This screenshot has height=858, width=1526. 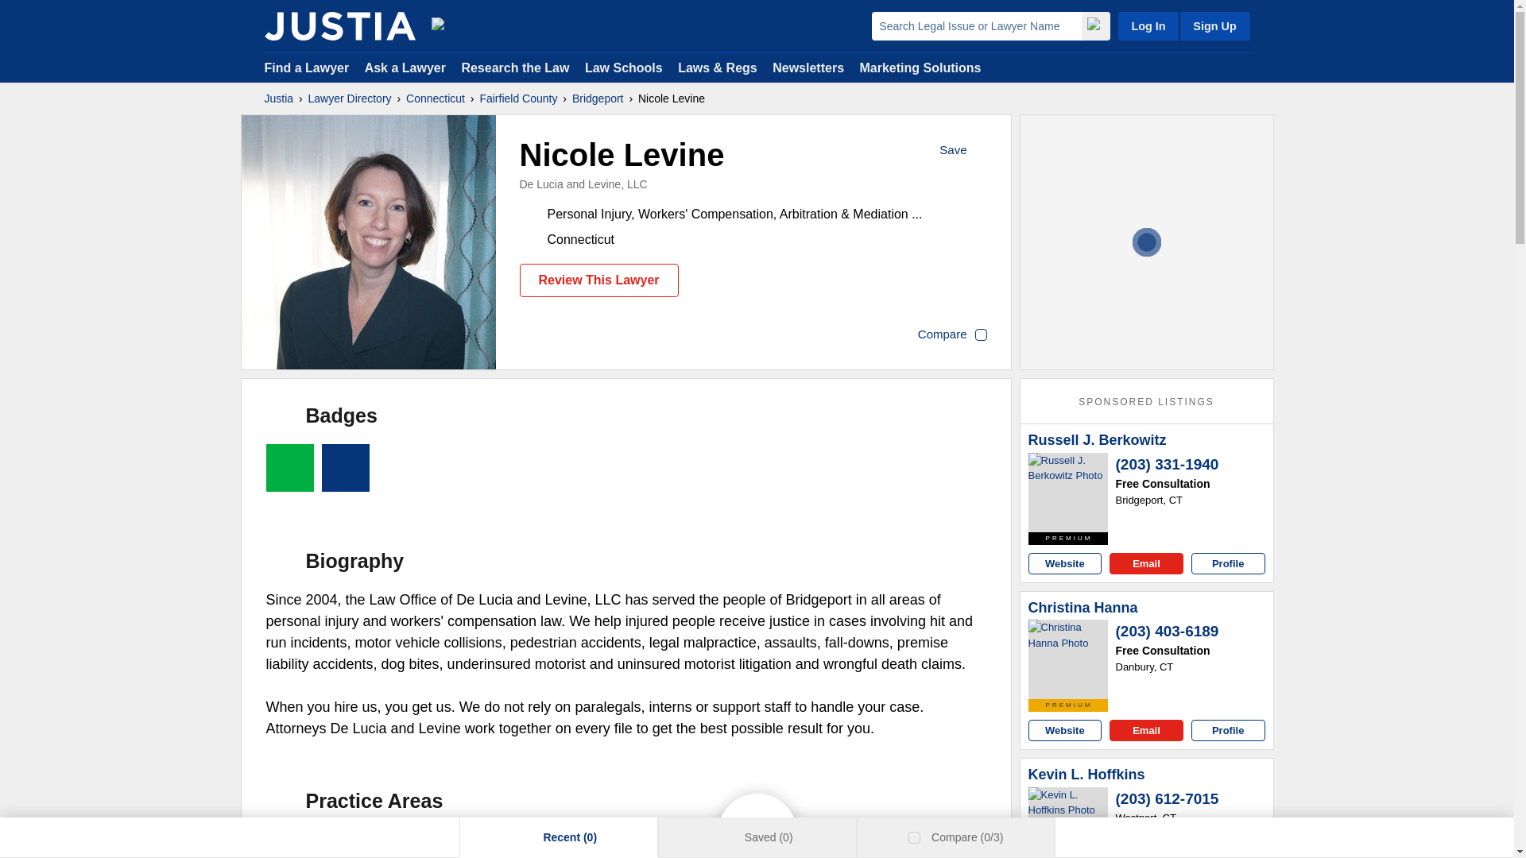 What do you see at coordinates (1098, 440) in the screenshot?
I see `Russell J. Berkowitz` at bounding box center [1098, 440].